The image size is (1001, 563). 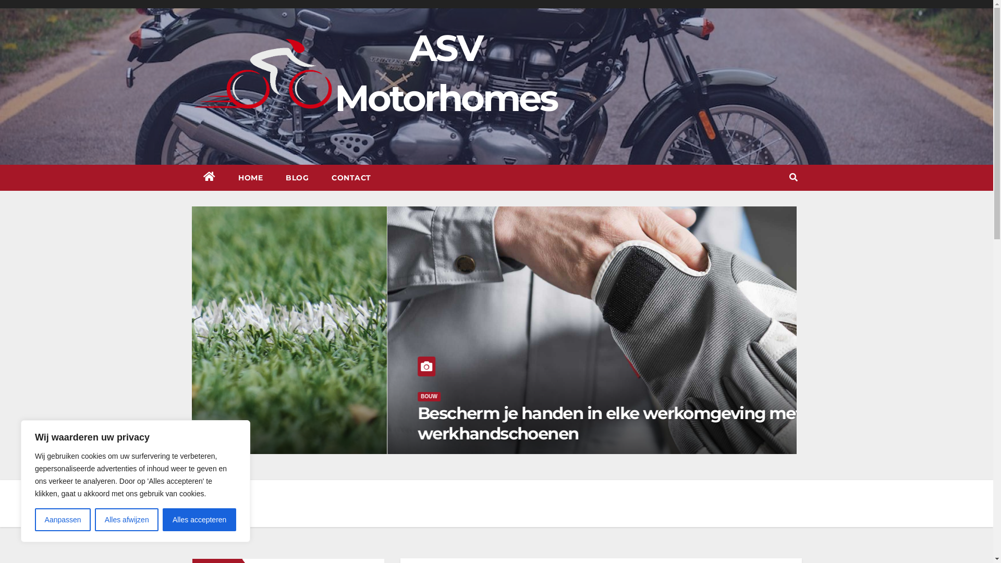 What do you see at coordinates (446, 73) in the screenshot?
I see `ASV Motorhomes` at bounding box center [446, 73].